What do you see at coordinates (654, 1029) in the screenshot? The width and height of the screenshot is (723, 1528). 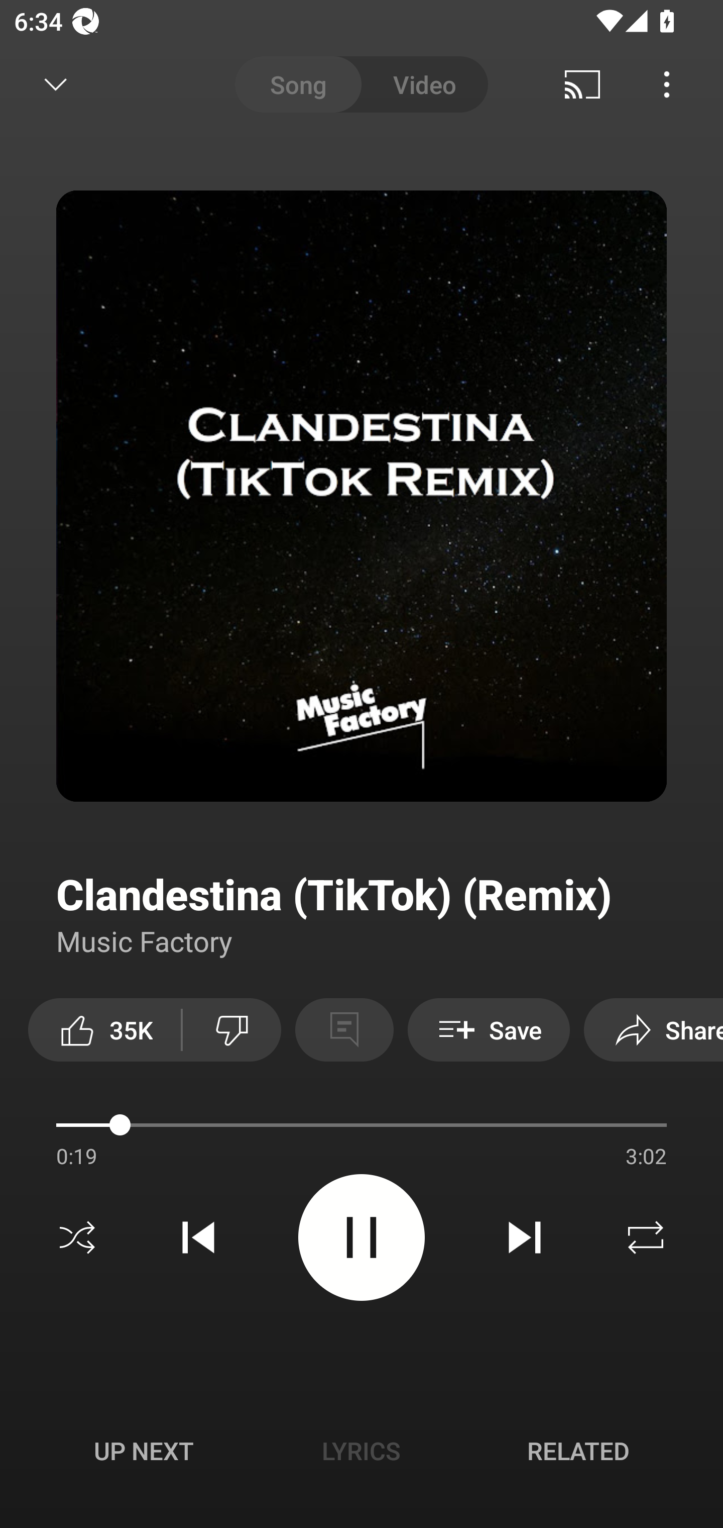 I see `Share` at bounding box center [654, 1029].